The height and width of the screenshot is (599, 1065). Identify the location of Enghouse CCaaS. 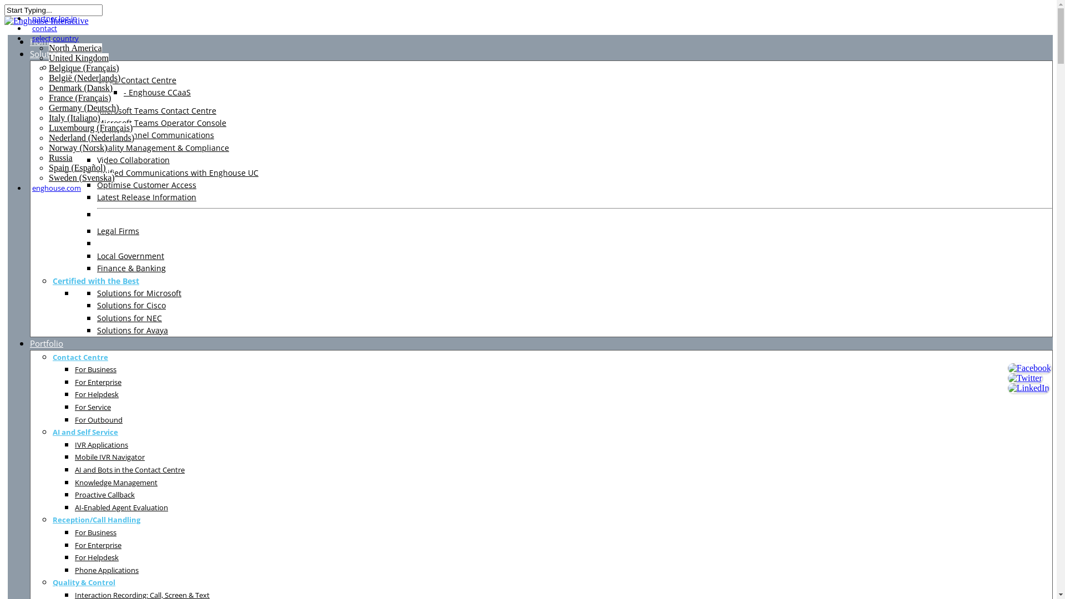
(158, 92).